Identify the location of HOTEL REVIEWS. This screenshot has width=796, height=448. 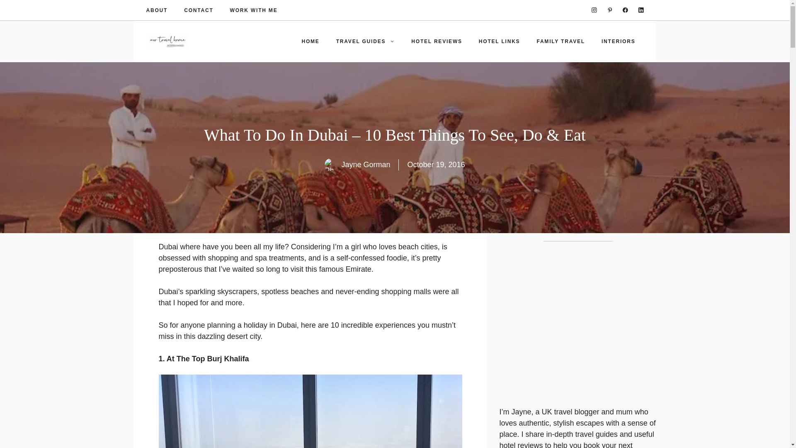
(436, 41).